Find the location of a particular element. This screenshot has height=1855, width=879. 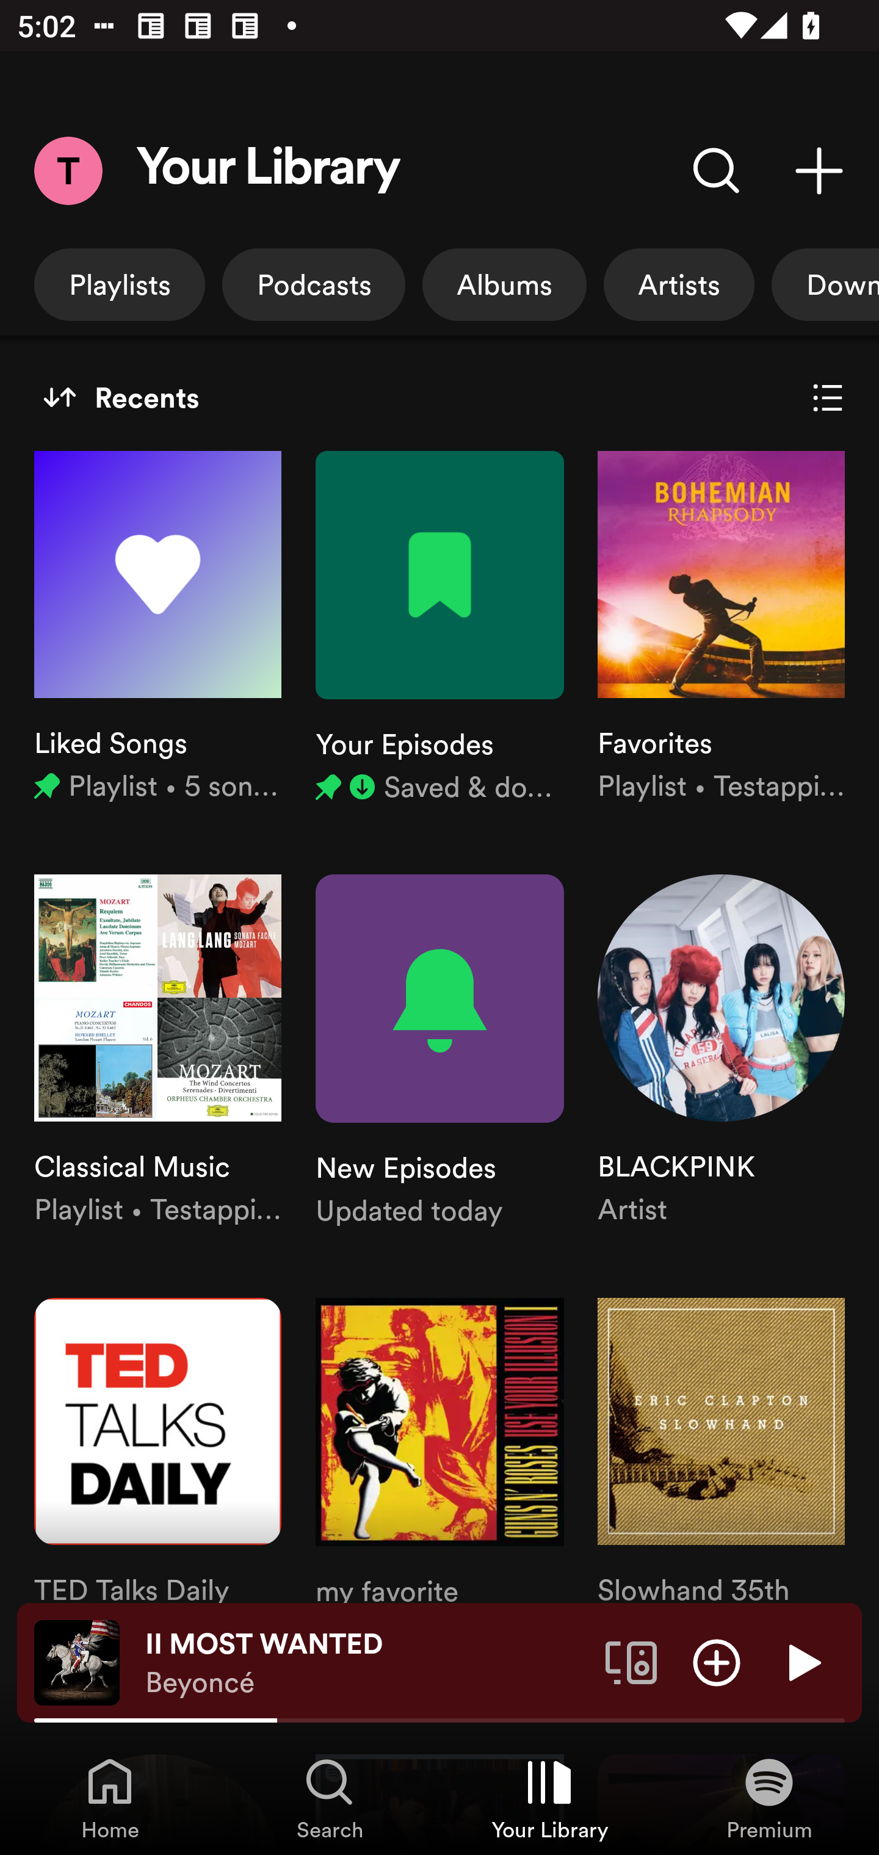

BLACKPINK, Artist,  BLACKPINK Artist is located at coordinates (721, 1051).